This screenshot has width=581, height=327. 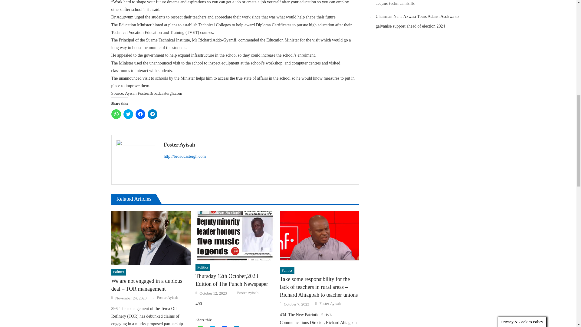 What do you see at coordinates (259, 145) in the screenshot?
I see `Foster Ayisah` at bounding box center [259, 145].